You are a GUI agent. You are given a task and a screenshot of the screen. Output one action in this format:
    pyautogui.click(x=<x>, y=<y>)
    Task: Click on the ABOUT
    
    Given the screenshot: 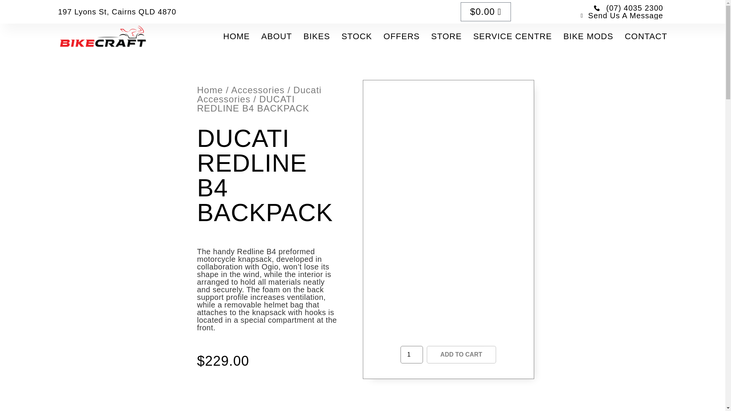 What is the action you would take?
    pyautogui.click(x=276, y=37)
    